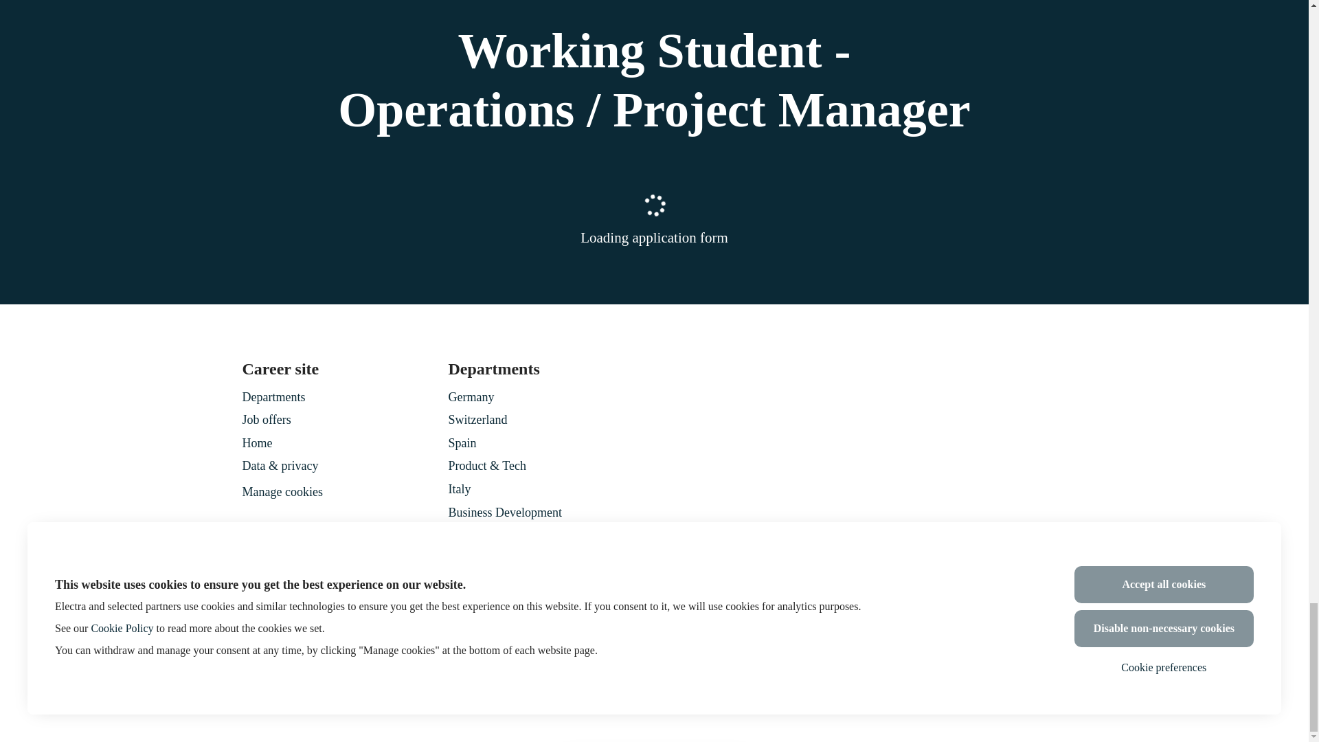  What do you see at coordinates (504, 513) in the screenshot?
I see `Business Development` at bounding box center [504, 513].